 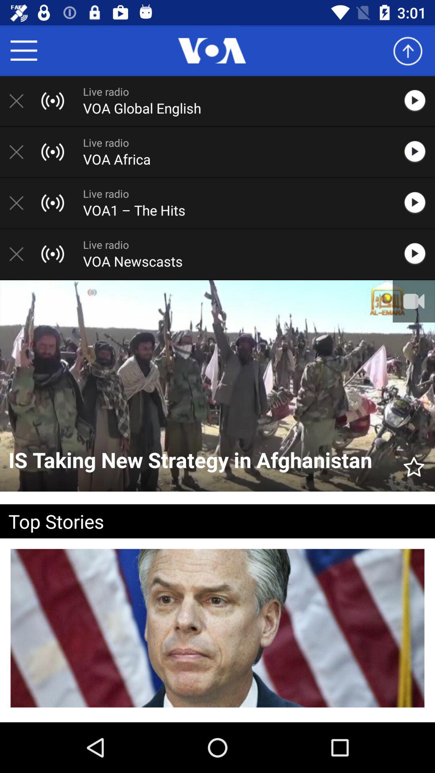 What do you see at coordinates (419, 203) in the screenshot?
I see `play video` at bounding box center [419, 203].